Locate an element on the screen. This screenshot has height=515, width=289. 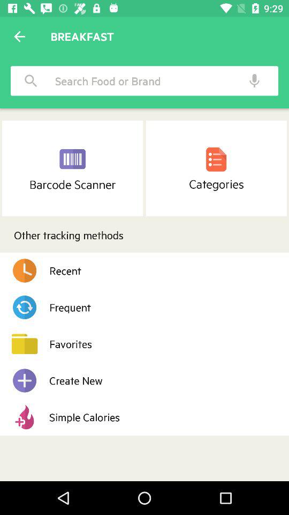
turn off item to the left of breakfast item is located at coordinates (19, 36).